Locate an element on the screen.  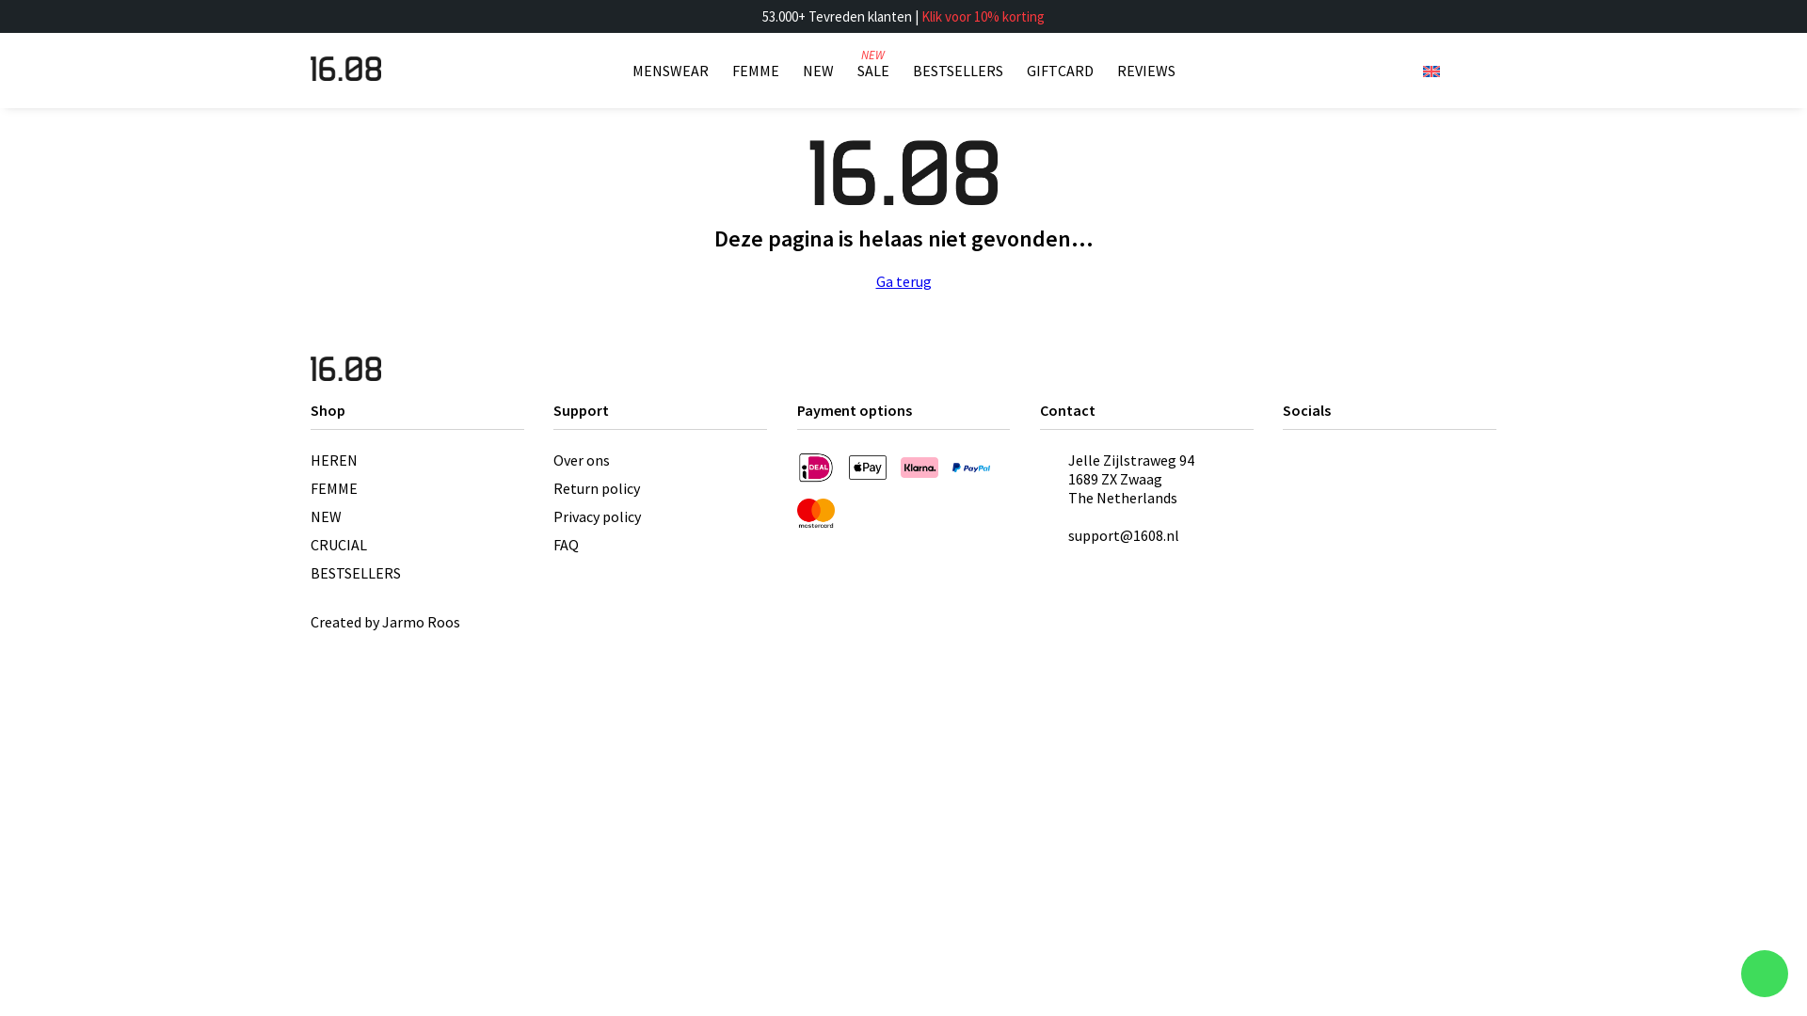
FEMME is located at coordinates (756, 71).